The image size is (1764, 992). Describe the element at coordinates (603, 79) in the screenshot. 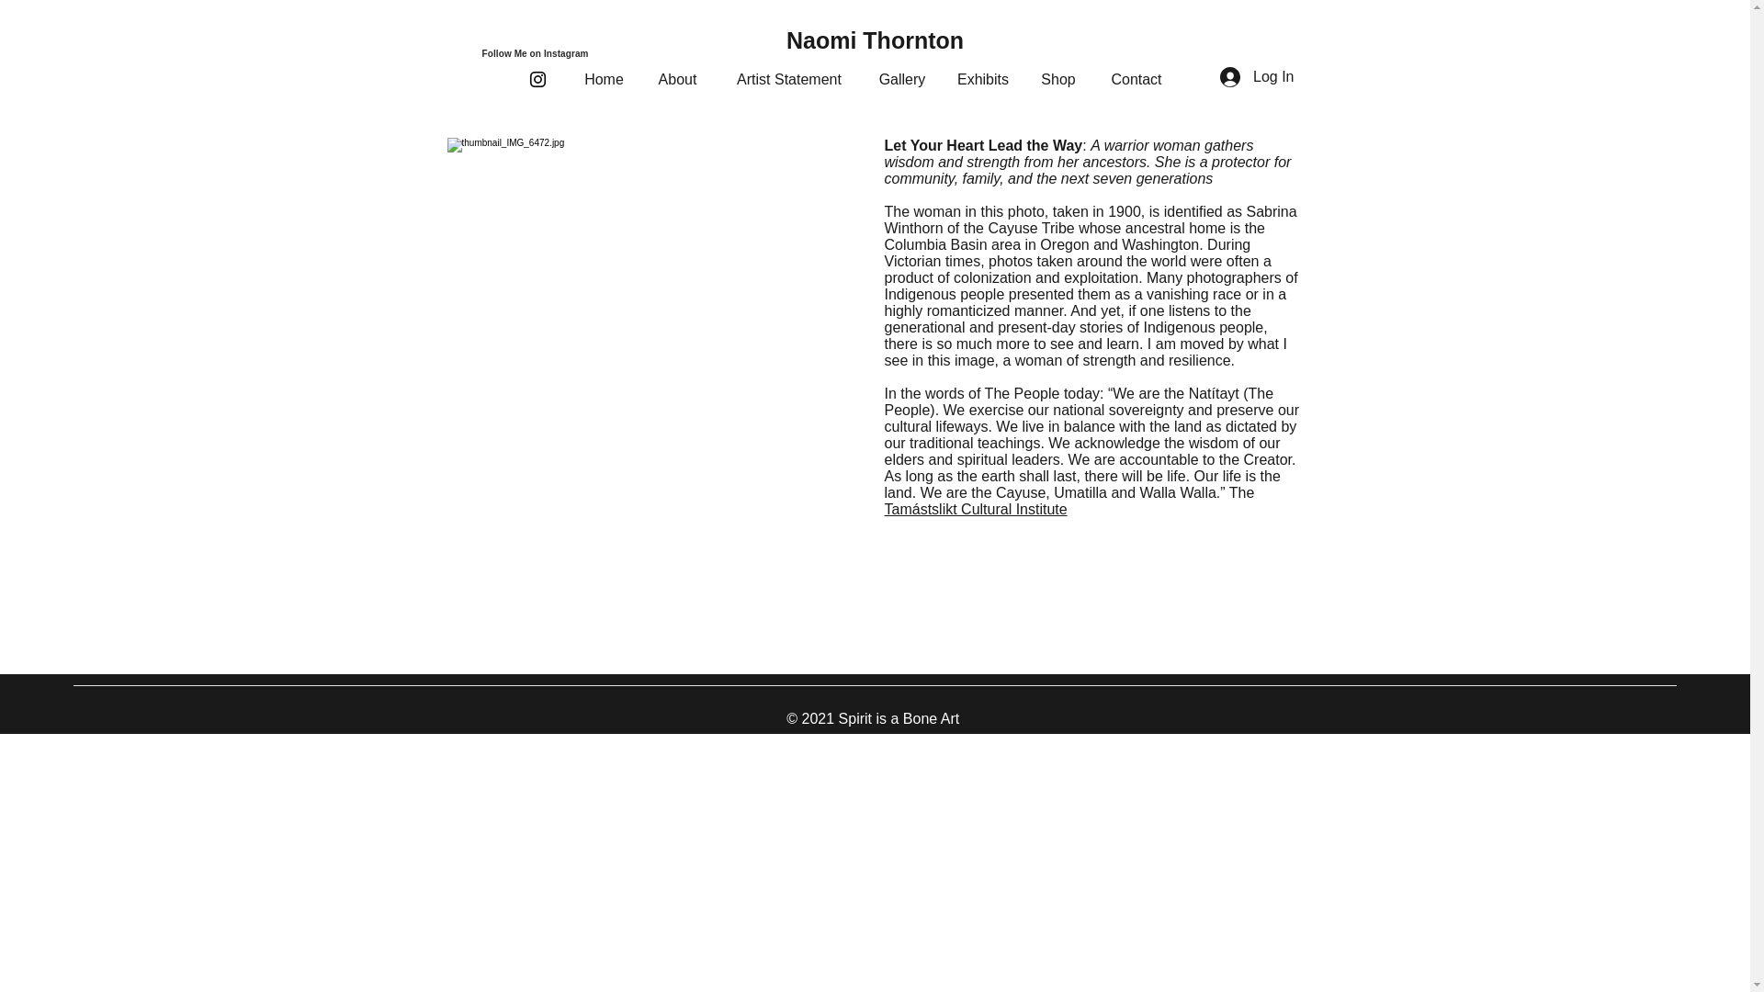

I see `Home` at that location.